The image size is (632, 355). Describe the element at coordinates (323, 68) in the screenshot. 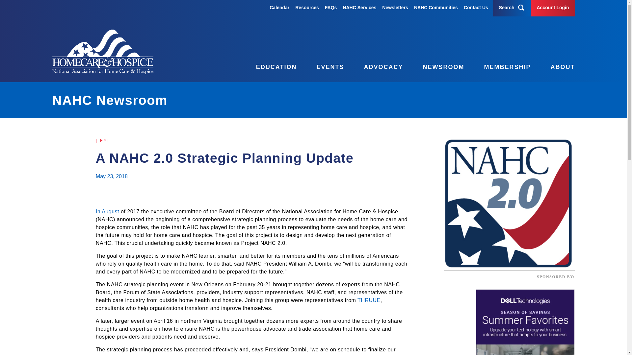

I see `EVENTS` at that location.